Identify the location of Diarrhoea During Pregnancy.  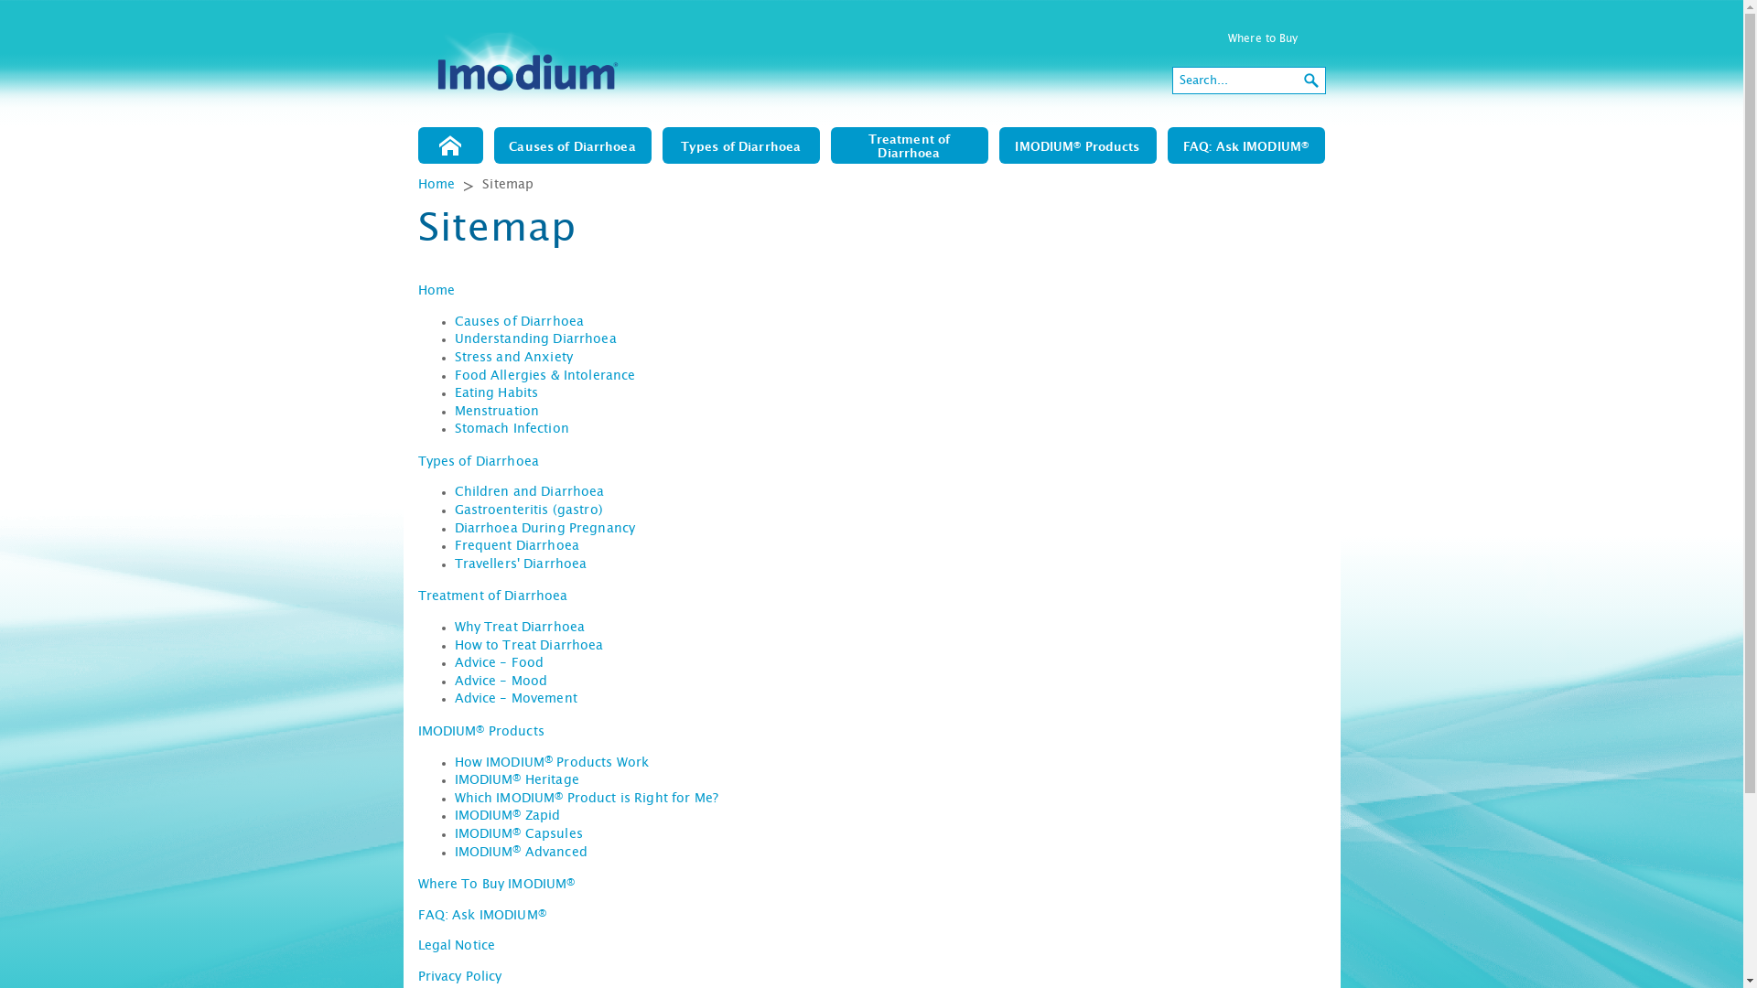
(544, 529).